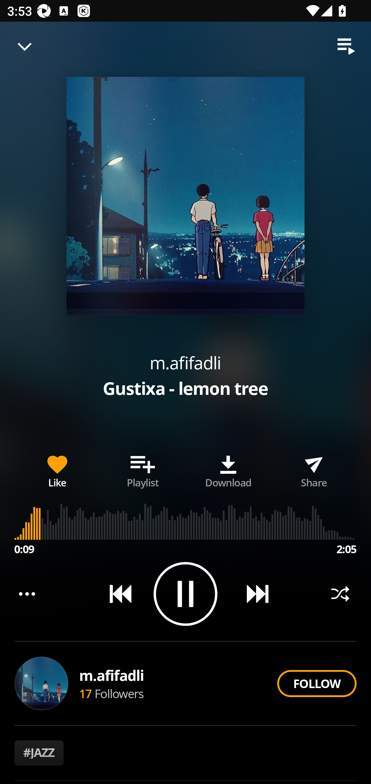 This screenshot has width=371, height=784. I want to click on Add song to playlist Playlist, so click(143, 469).